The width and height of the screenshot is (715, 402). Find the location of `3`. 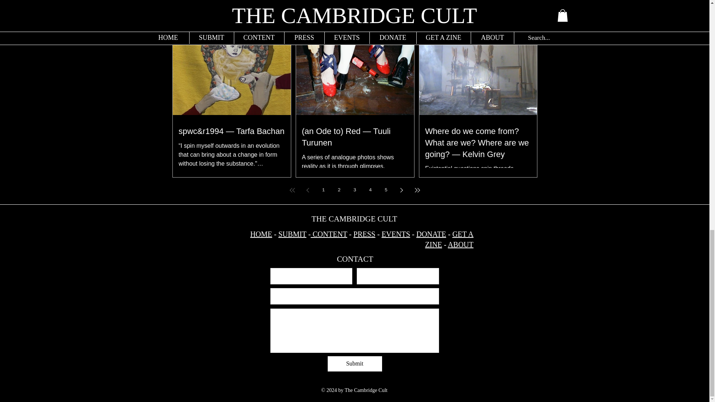

3 is located at coordinates (354, 190).